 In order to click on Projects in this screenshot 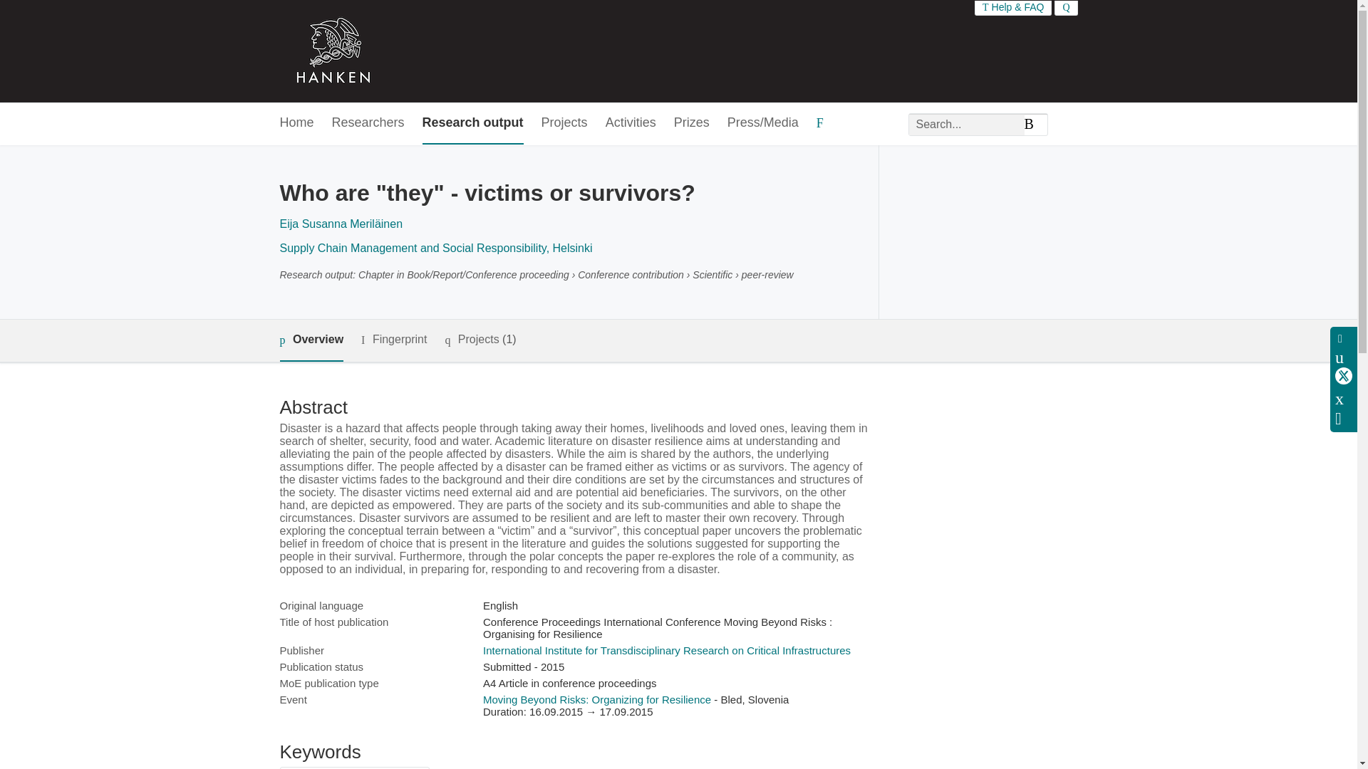, I will do `click(564, 123)`.